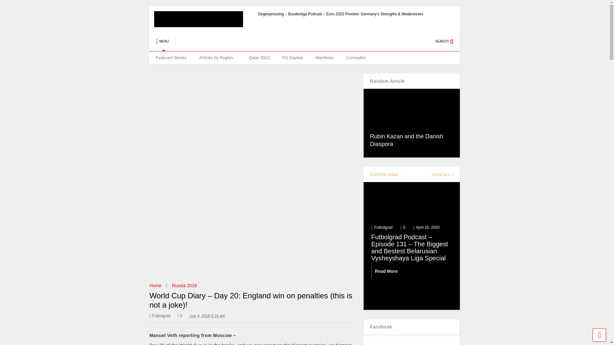 This screenshot has width=614, height=345. What do you see at coordinates (184, 285) in the screenshot?
I see `Russia 2018` at bounding box center [184, 285].